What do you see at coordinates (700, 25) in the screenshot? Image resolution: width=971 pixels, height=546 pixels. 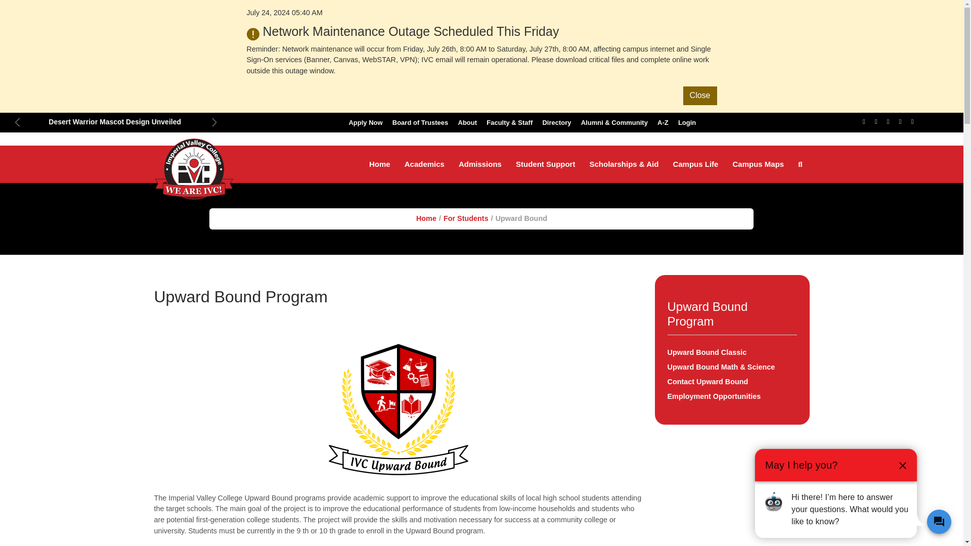 I see `Close` at bounding box center [700, 25].